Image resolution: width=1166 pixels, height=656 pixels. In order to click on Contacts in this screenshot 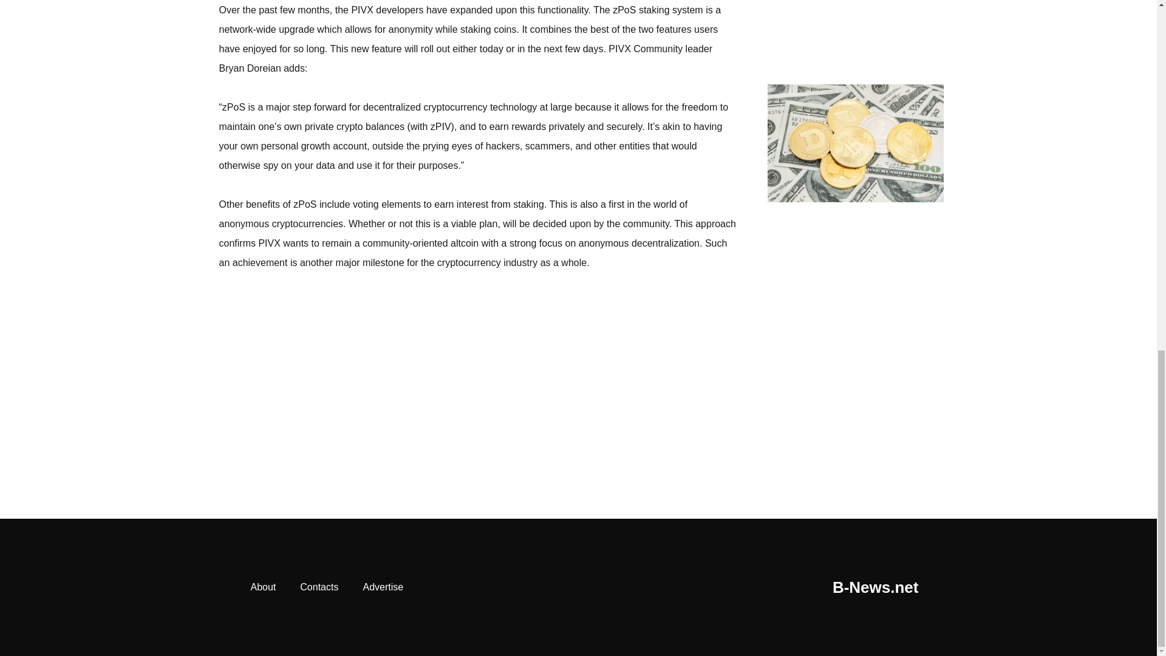, I will do `click(319, 587)`.